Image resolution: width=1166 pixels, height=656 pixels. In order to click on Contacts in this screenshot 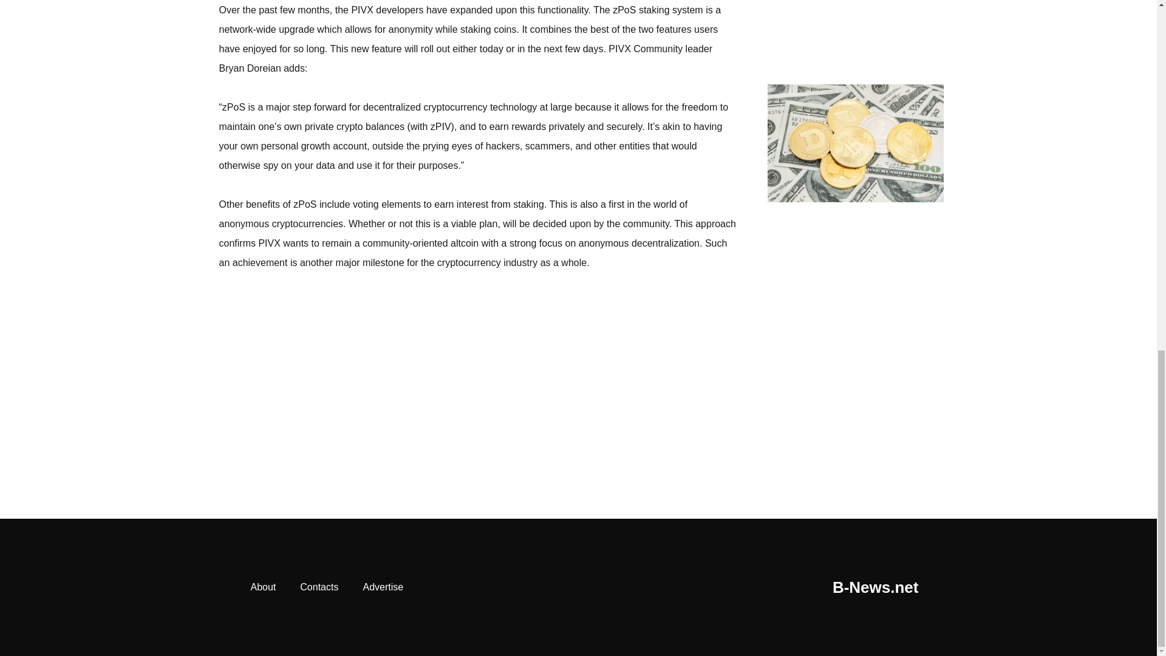, I will do `click(319, 587)`.